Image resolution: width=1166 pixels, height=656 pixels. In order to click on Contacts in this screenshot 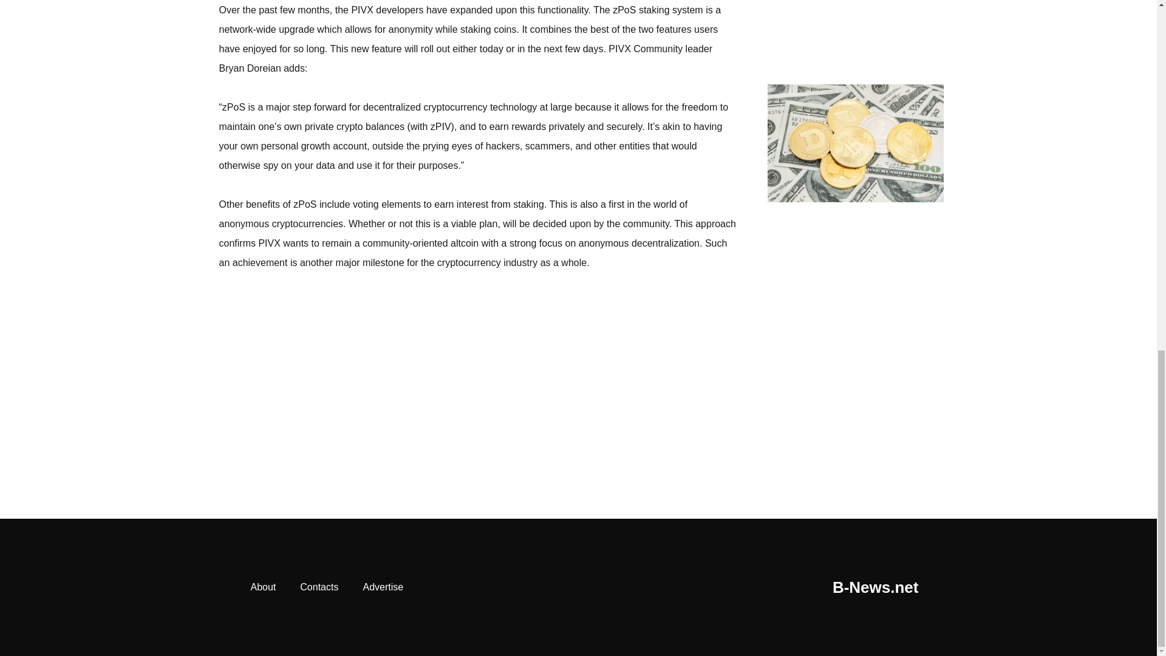, I will do `click(319, 587)`.